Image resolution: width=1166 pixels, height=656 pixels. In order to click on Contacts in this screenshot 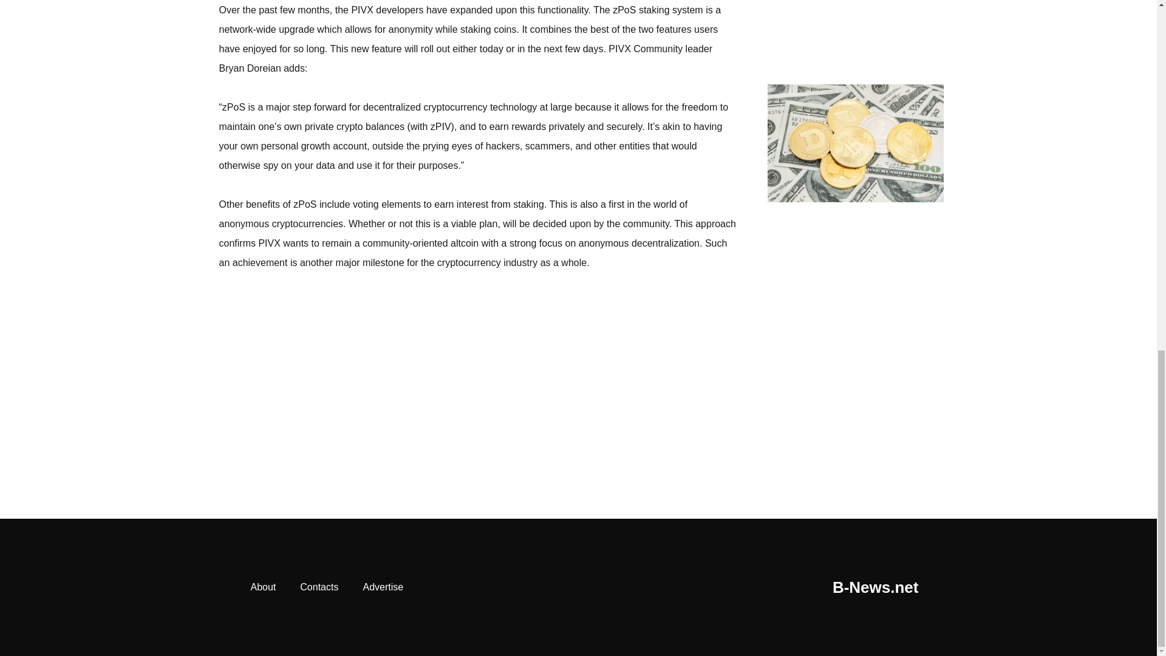, I will do `click(319, 587)`.